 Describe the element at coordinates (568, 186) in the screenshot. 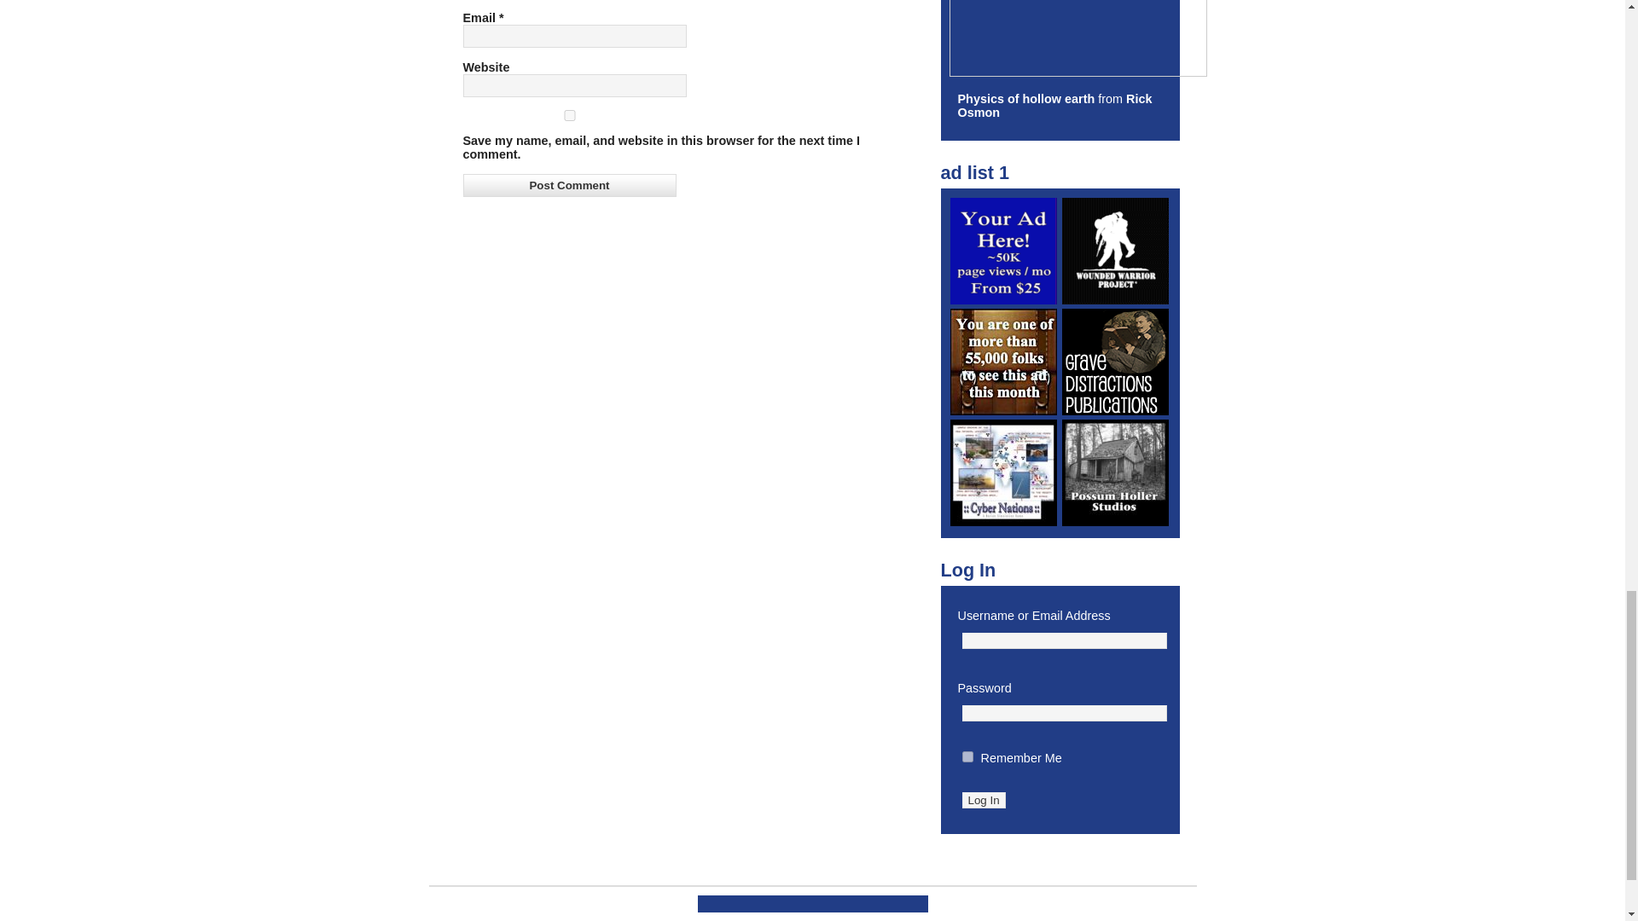

I see `Post Comment` at that location.